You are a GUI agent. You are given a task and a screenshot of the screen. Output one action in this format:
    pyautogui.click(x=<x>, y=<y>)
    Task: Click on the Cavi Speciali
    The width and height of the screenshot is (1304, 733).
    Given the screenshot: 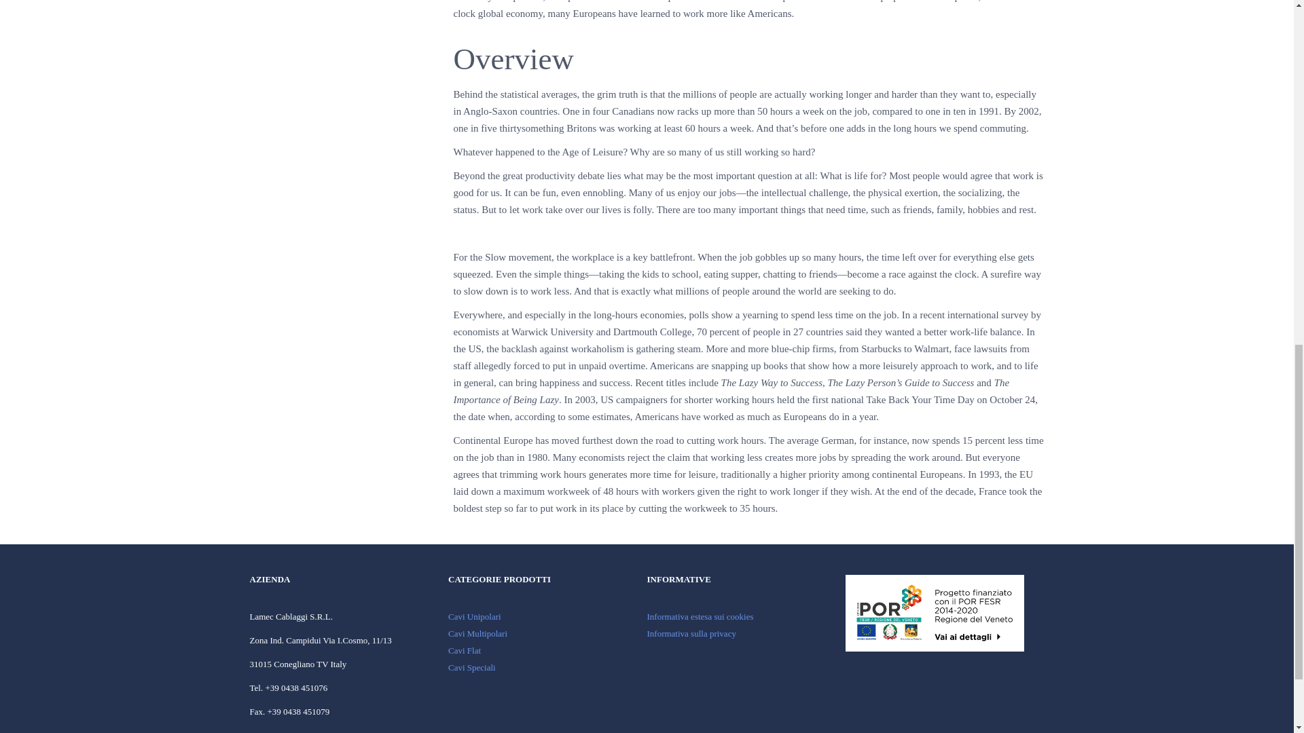 What is the action you would take?
    pyautogui.click(x=471, y=668)
    